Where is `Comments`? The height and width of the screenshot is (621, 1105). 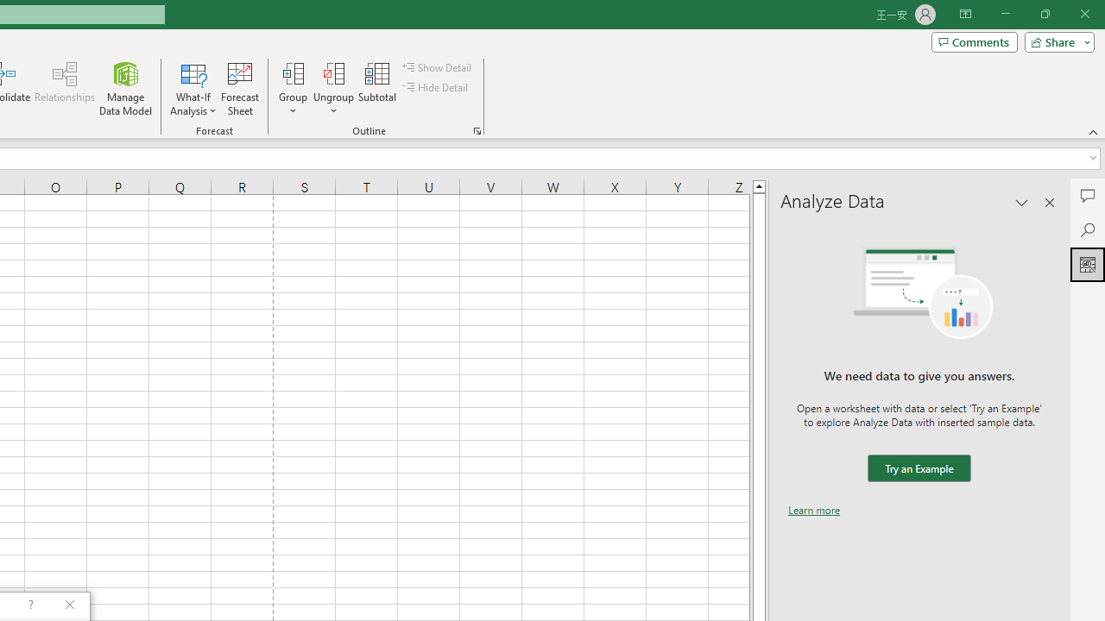 Comments is located at coordinates (1088, 195).